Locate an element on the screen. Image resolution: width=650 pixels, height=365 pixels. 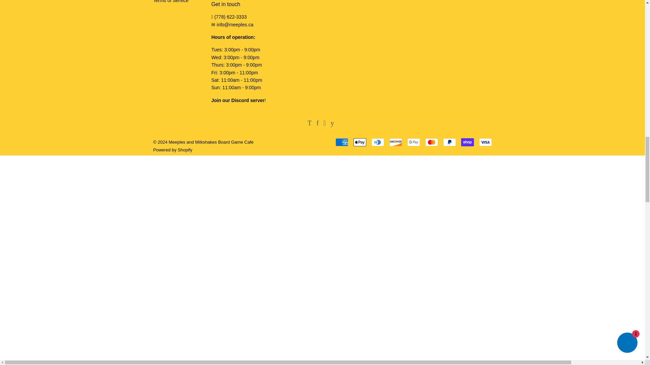
Meeples and Milkshakes Board Game Cafe Discord Server is located at coordinates (238, 100).